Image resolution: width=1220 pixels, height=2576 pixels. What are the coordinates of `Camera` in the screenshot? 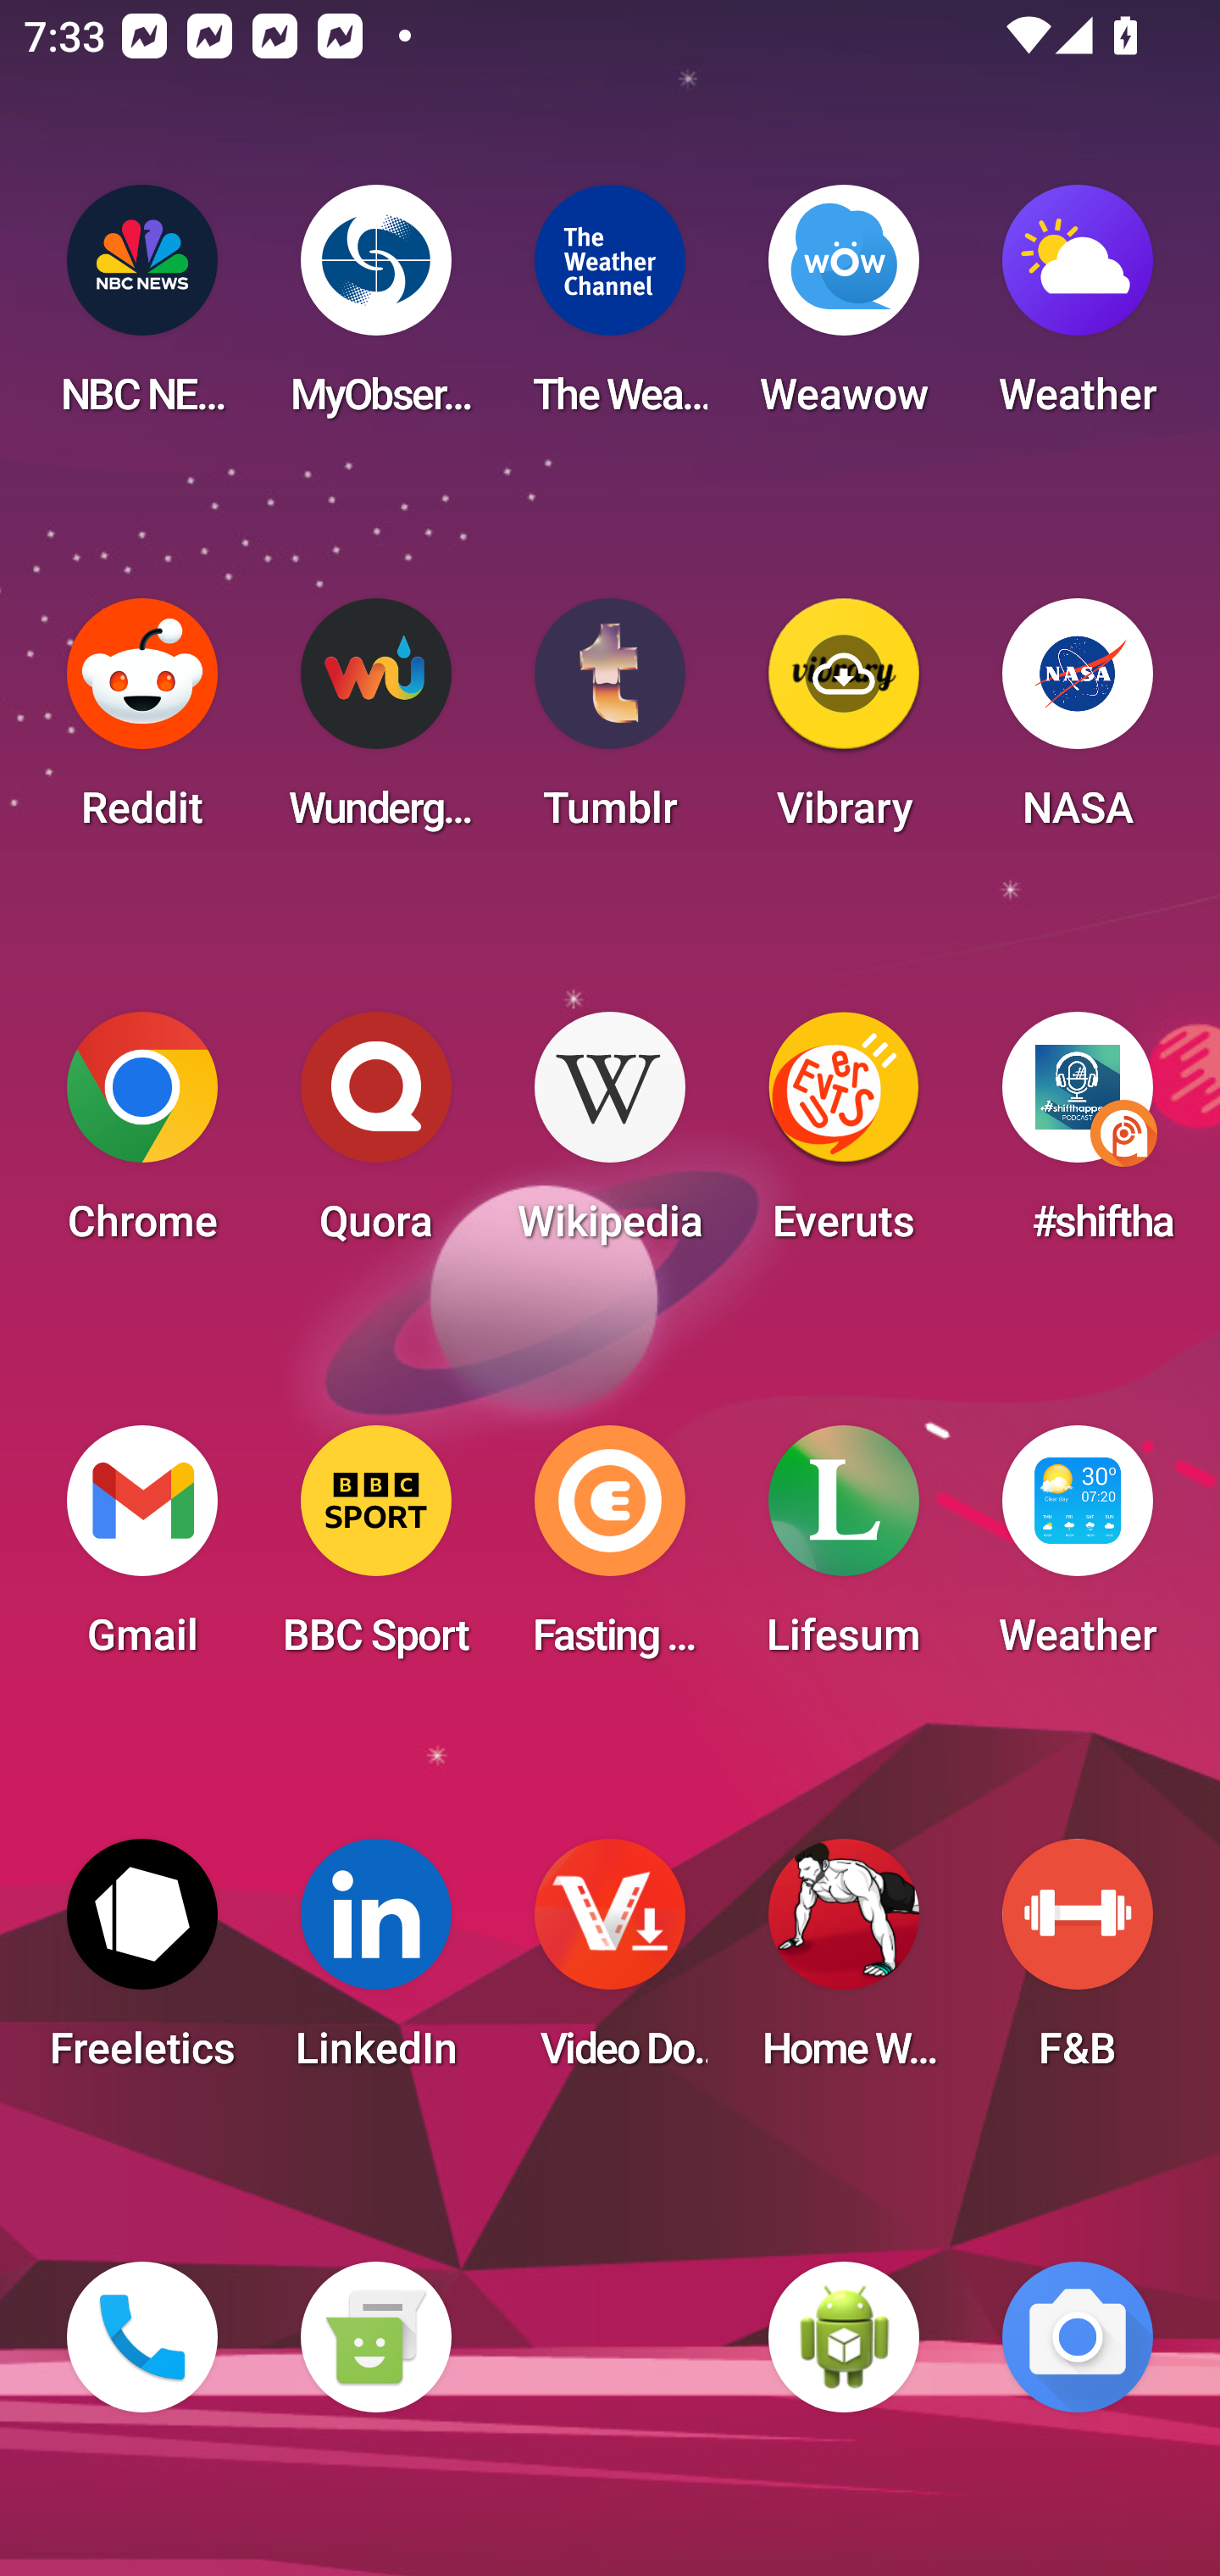 It's located at (1078, 2337).